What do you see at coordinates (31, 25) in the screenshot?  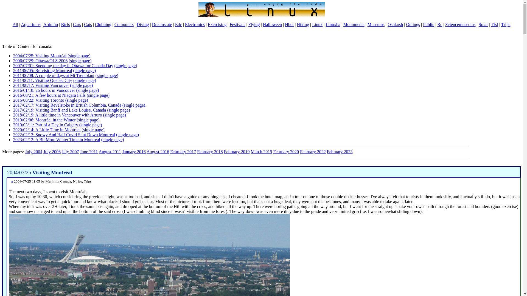 I see `Aquariums` at bounding box center [31, 25].